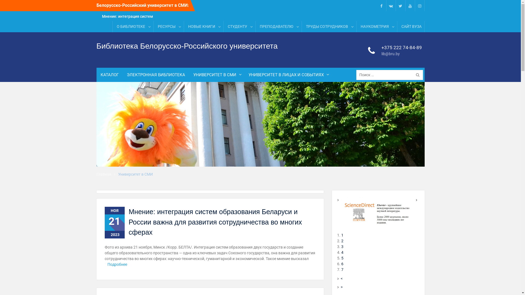 This screenshot has height=295, width=525. I want to click on lib@bru.by, so click(402, 54).